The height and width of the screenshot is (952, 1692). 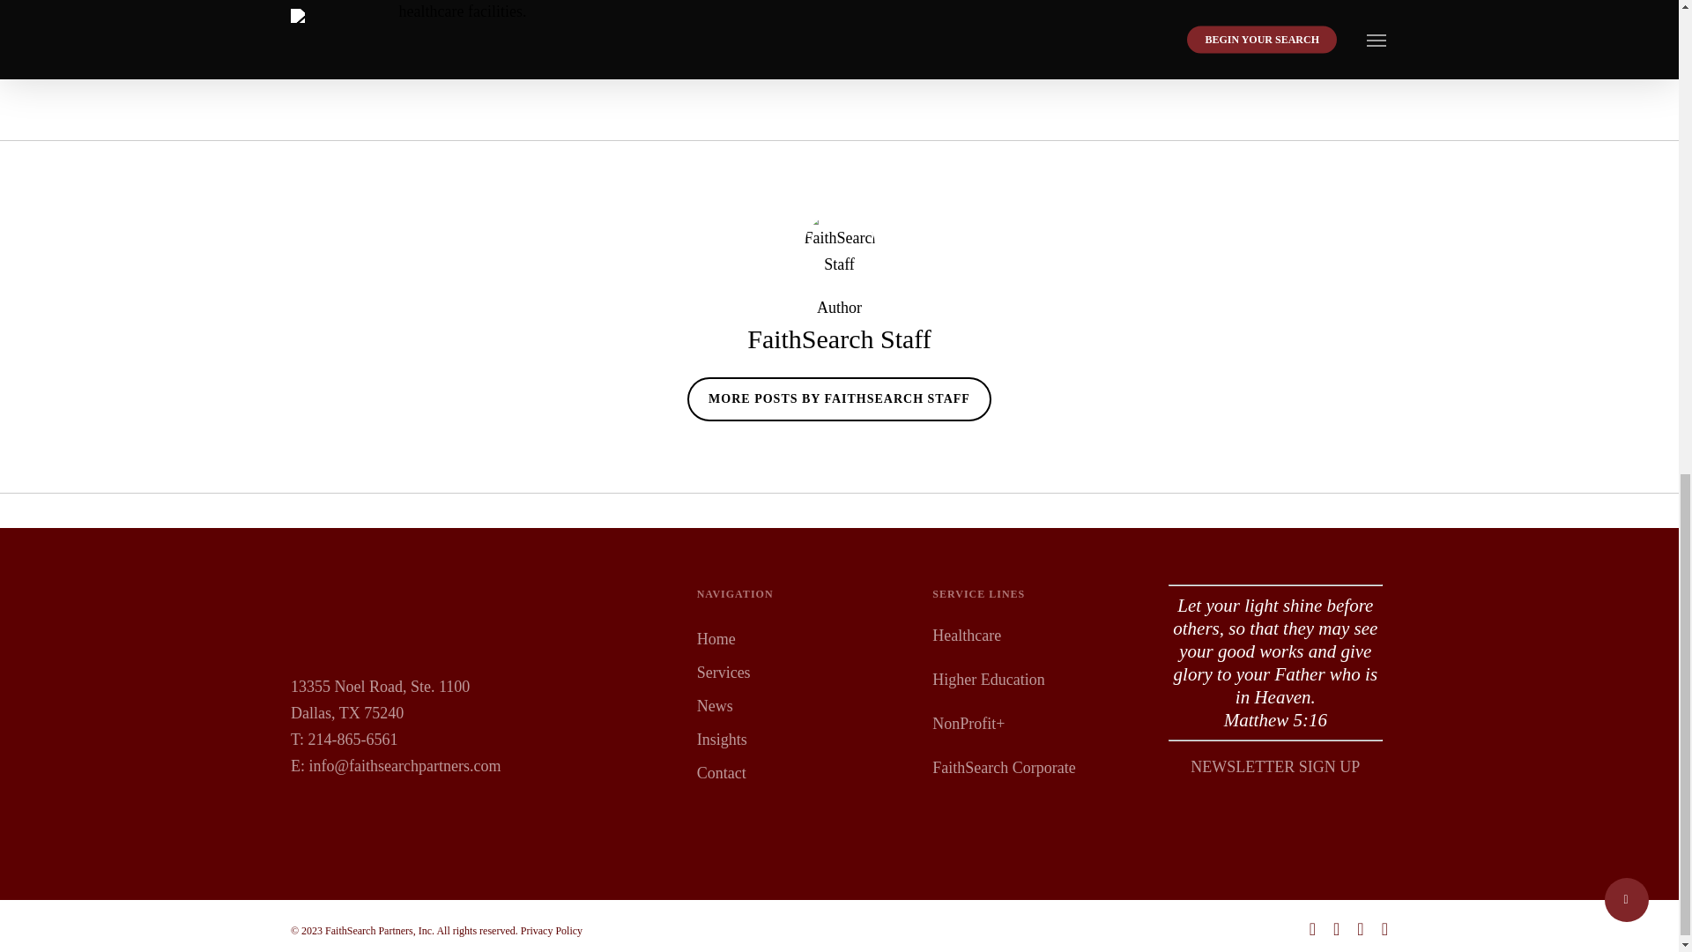 What do you see at coordinates (1275, 767) in the screenshot?
I see `NEWSLETTER SIGN UP` at bounding box center [1275, 767].